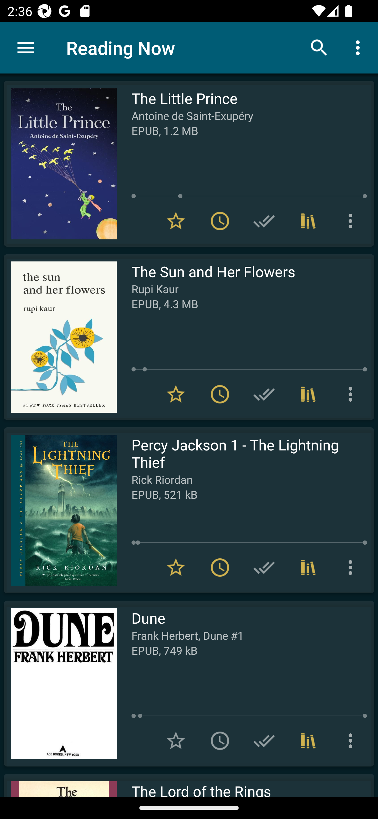 The width and height of the screenshot is (378, 819). What do you see at coordinates (176, 568) in the screenshot?
I see `Remove from Favorites` at bounding box center [176, 568].